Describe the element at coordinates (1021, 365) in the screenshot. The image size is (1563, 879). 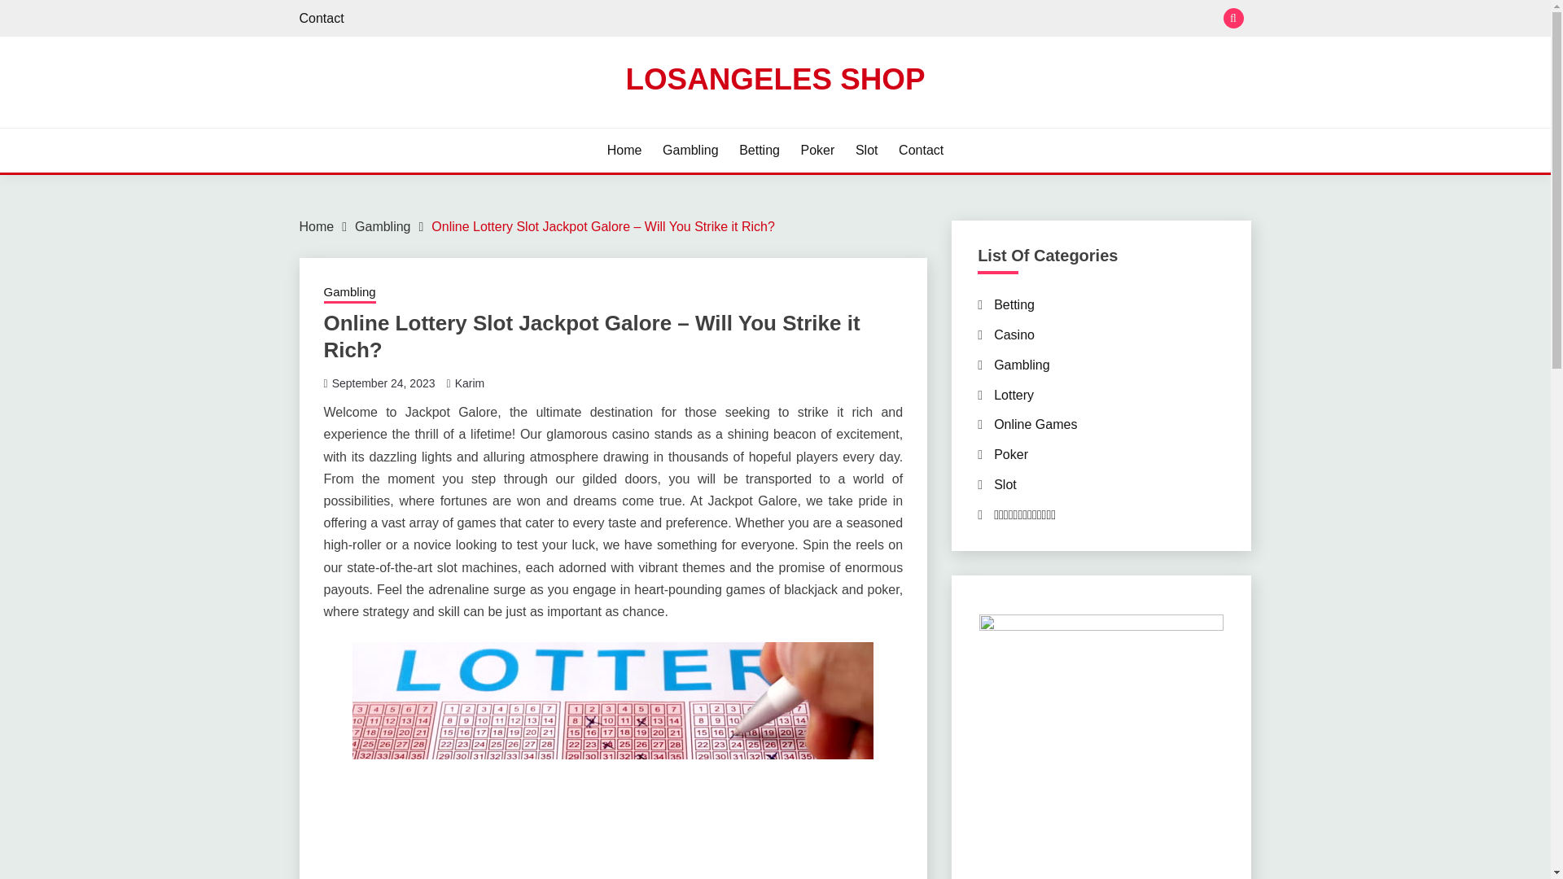
I see `Gambling` at that location.